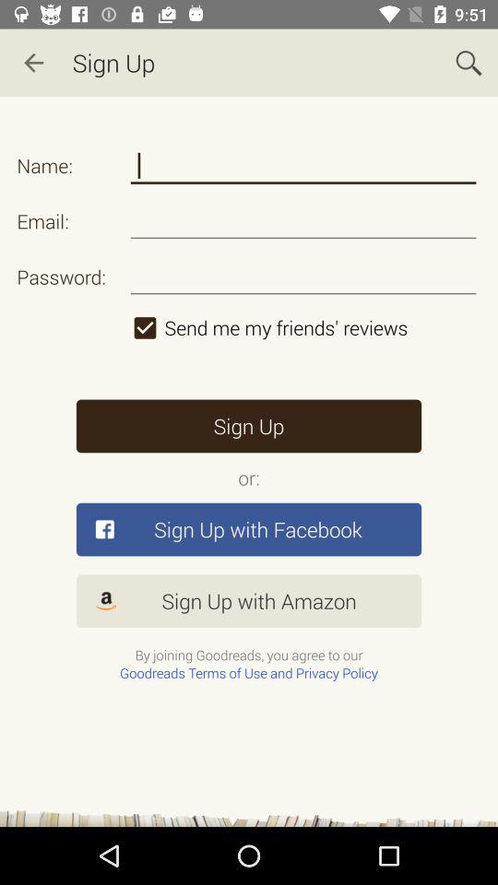  I want to click on launch item to the right of the sign up app, so click(468, 63).